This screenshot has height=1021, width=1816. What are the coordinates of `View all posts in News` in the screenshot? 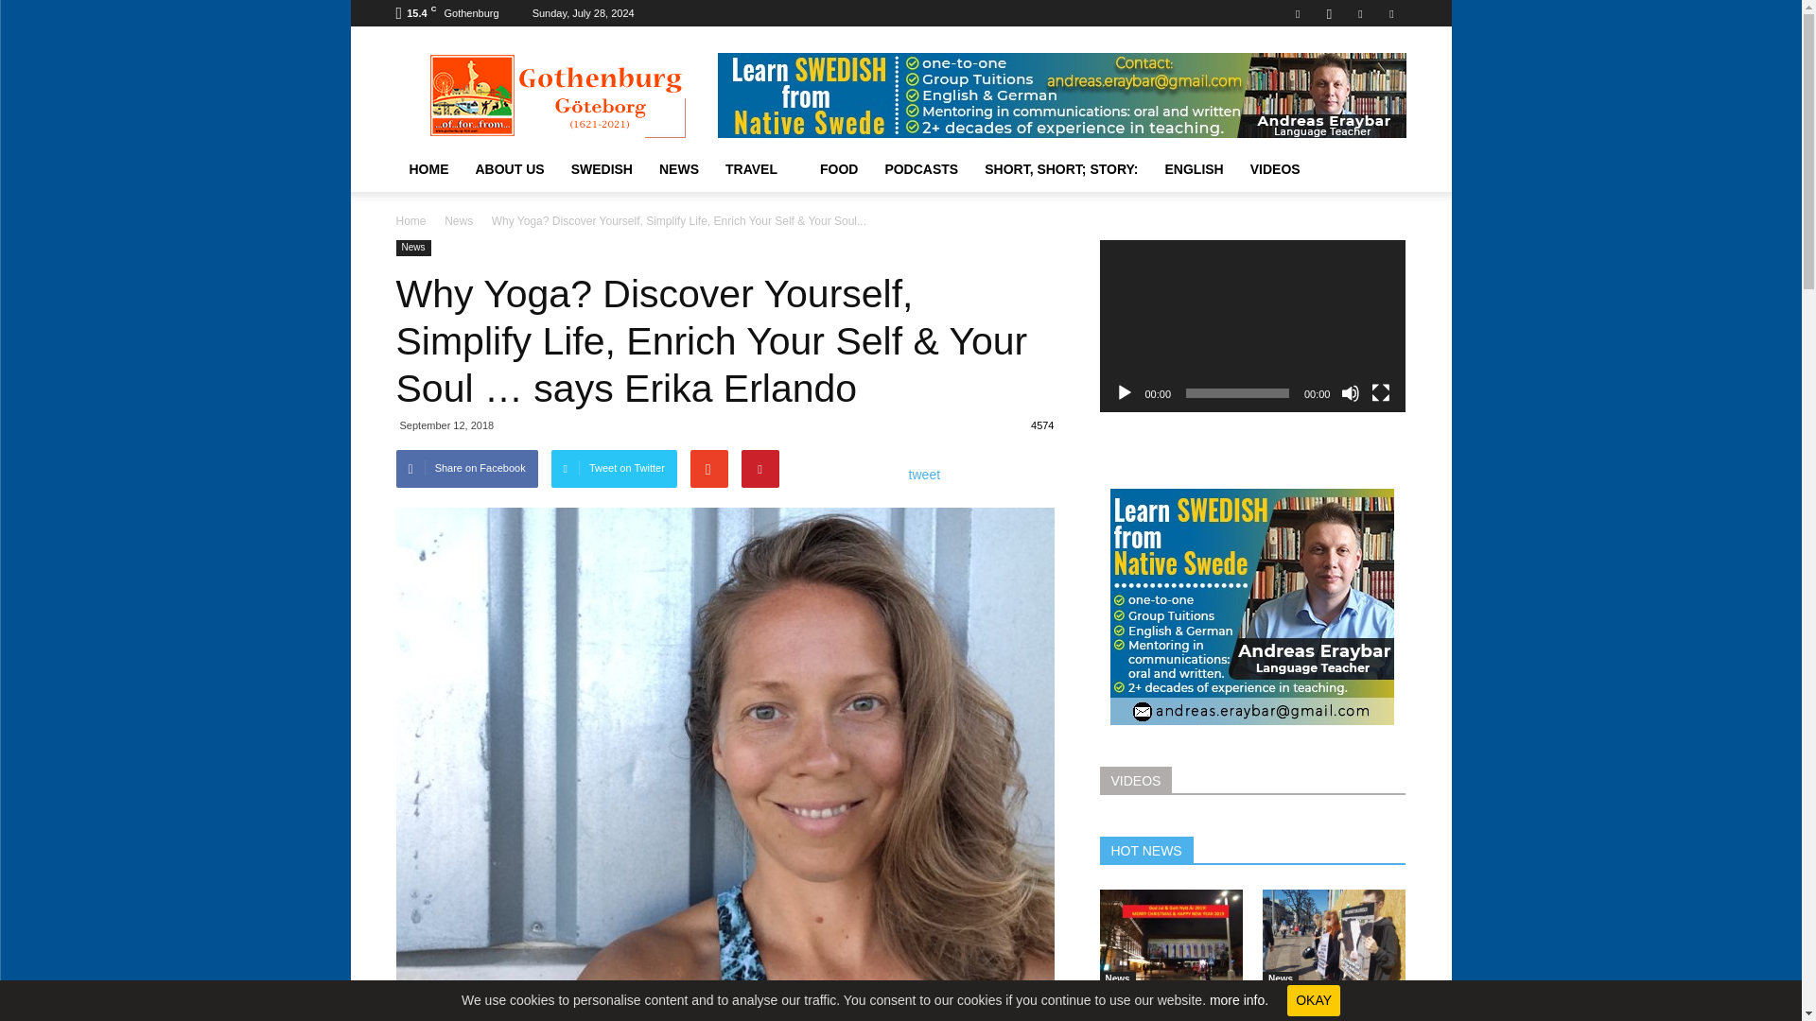 It's located at (458, 220).